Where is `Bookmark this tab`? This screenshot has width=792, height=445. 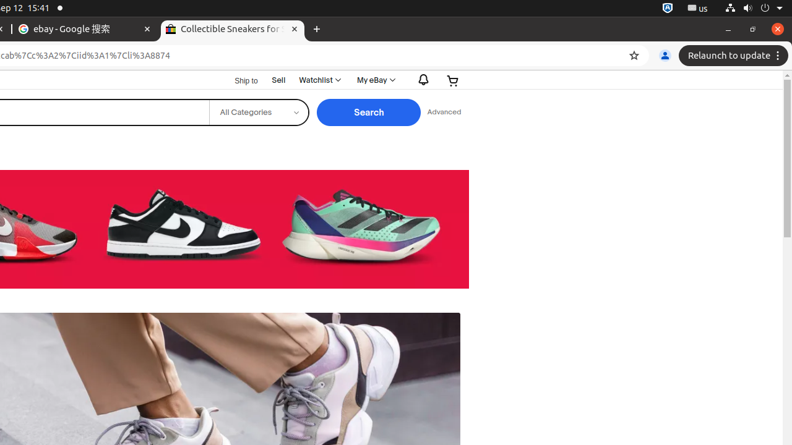
Bookmark this tab is located at coordinates (634, 56).